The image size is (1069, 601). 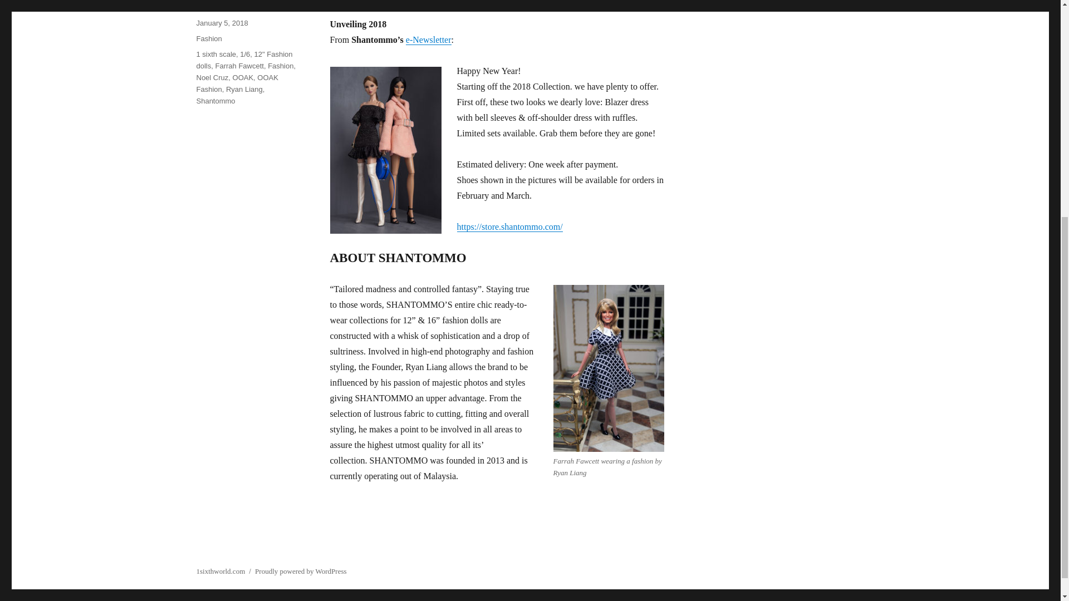 I want to click on 12" Fashion dolls, so click(x=244, y=60).